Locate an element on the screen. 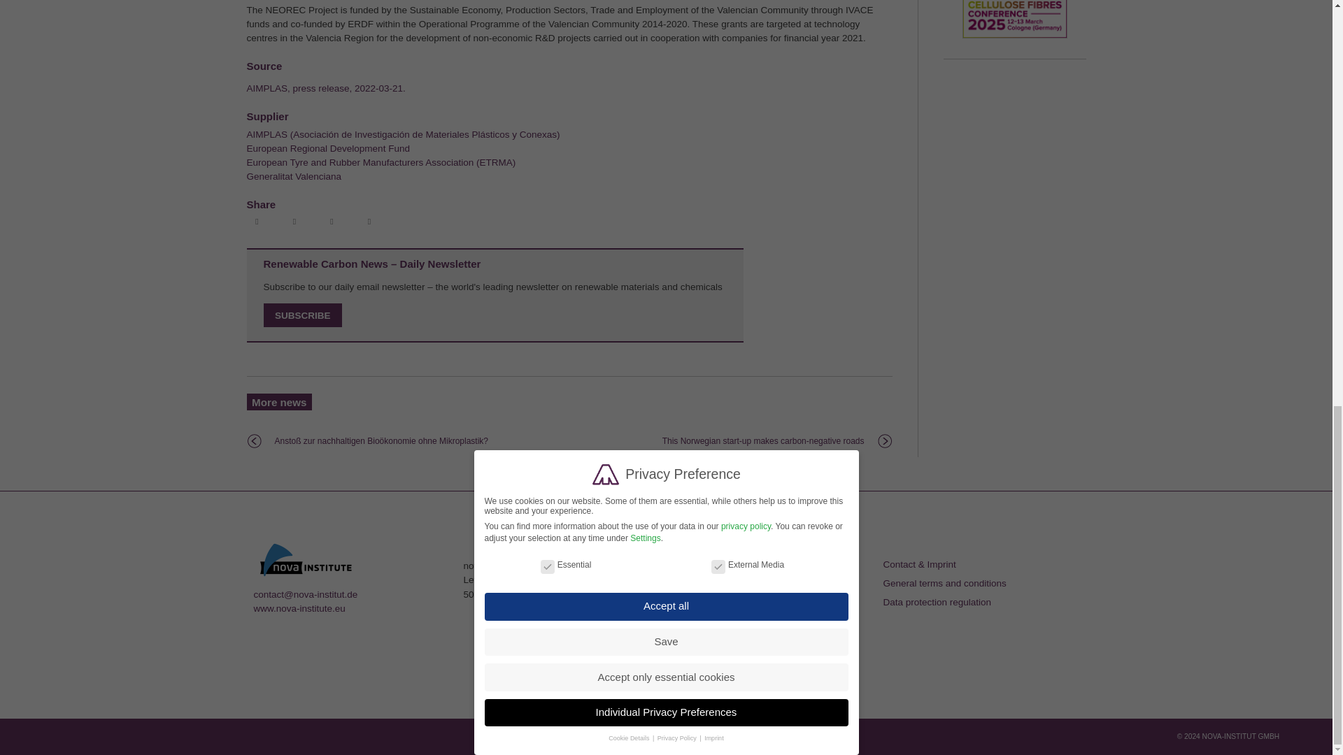  Per E-Mail versenden is located at coordinates (371, 222).